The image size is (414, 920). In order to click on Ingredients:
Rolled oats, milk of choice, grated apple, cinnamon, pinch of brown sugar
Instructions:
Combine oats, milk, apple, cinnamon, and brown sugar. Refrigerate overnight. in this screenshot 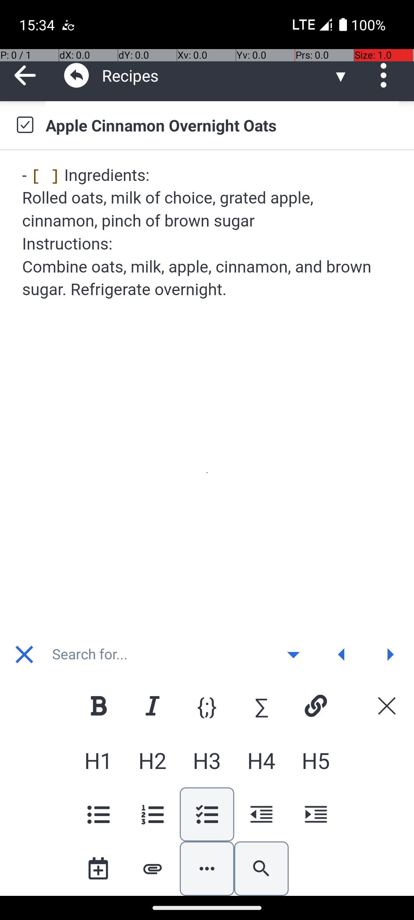, I will do `click(208, 232)`.